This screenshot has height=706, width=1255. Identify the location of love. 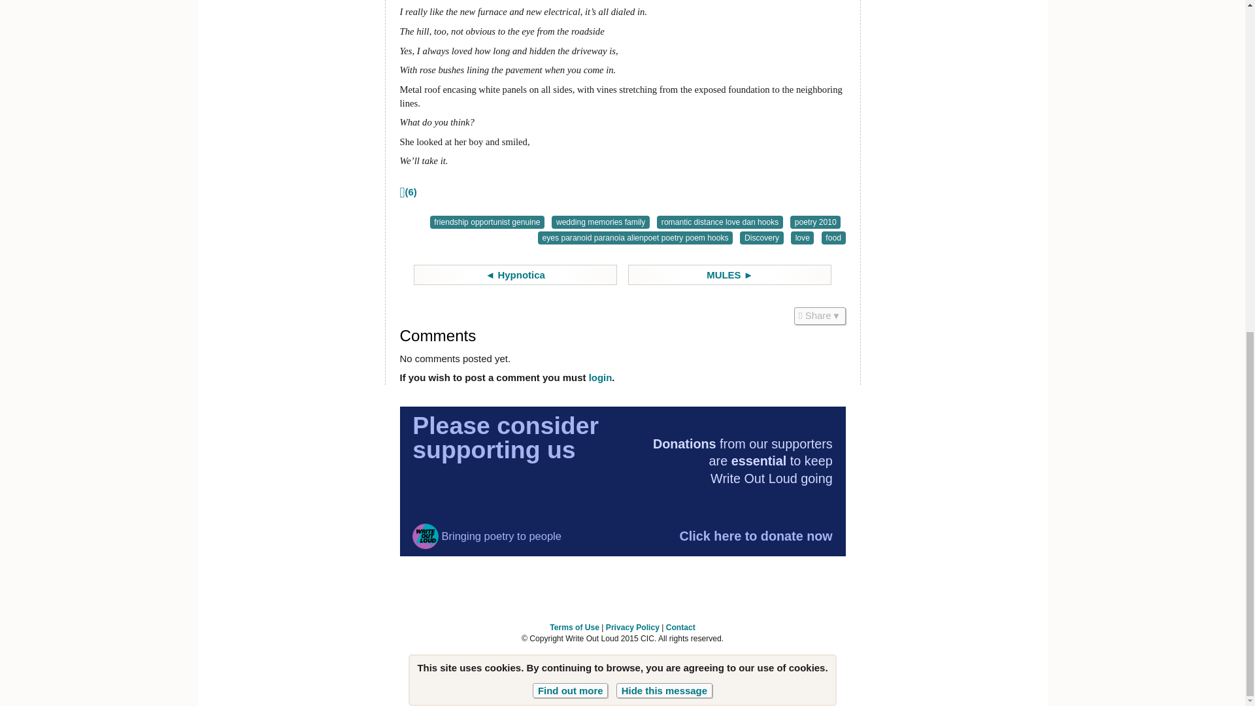
(801, 238).